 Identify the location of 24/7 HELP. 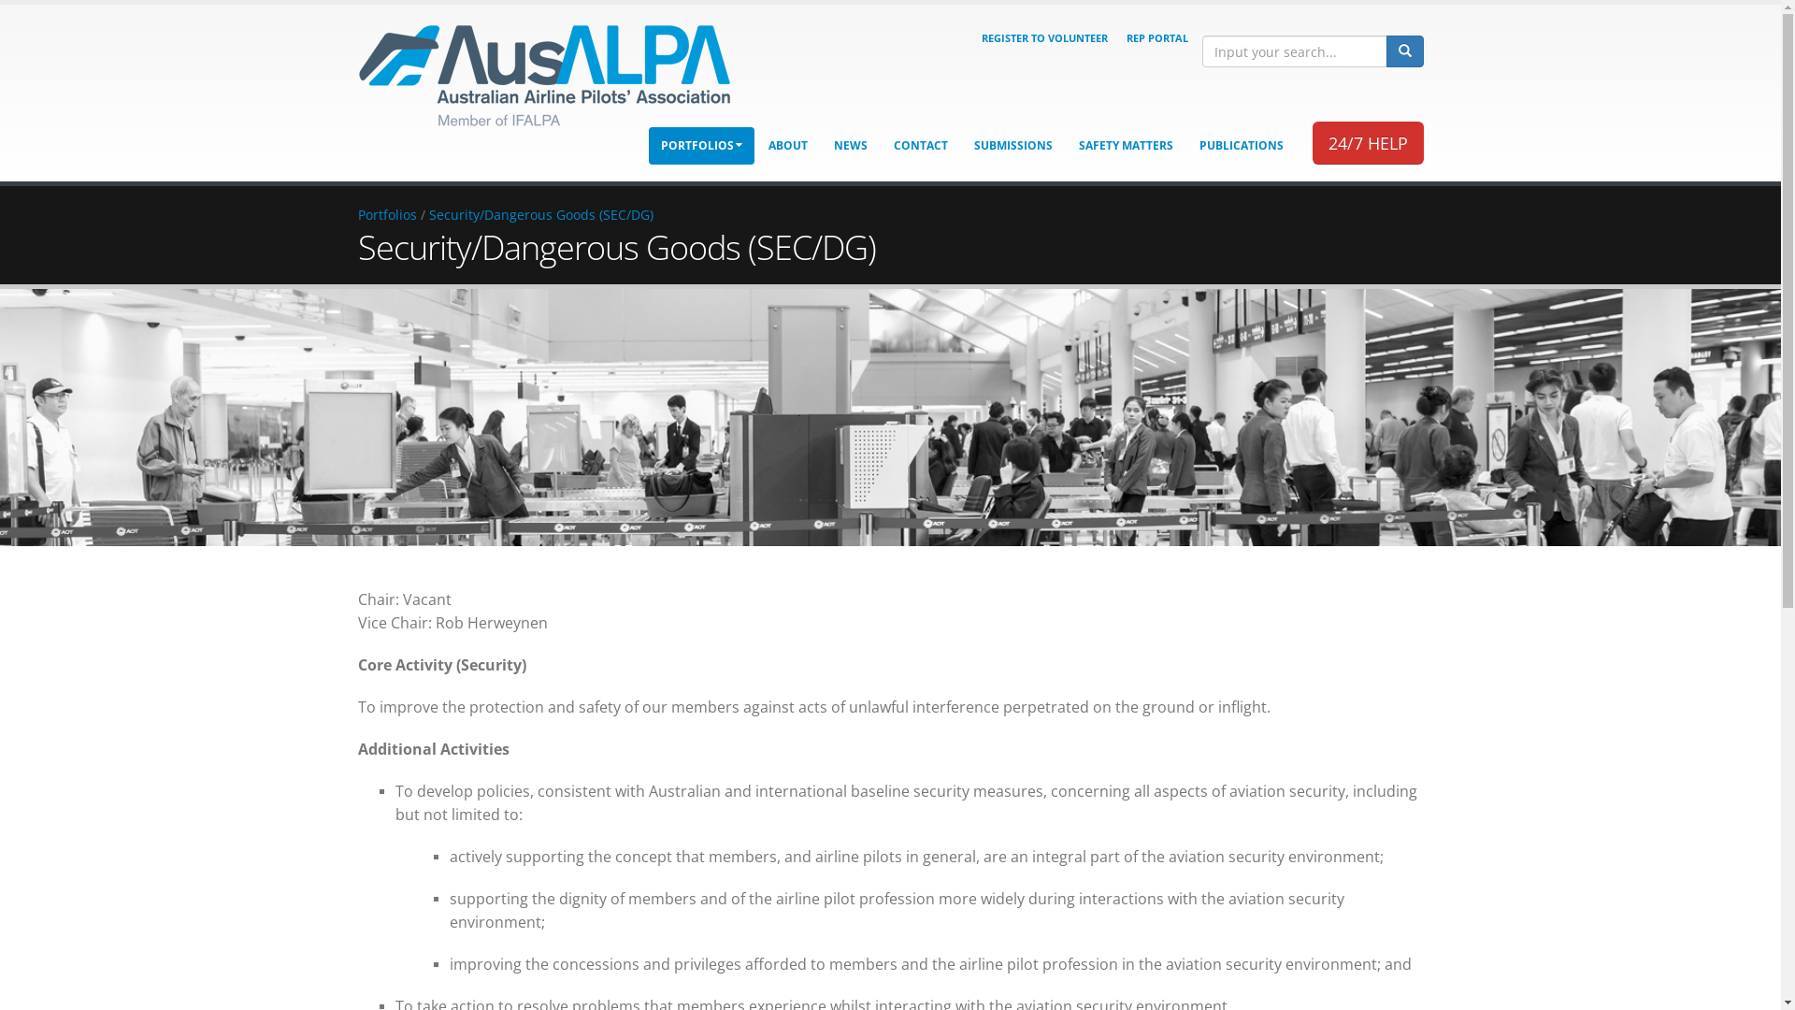
(1369, 143).